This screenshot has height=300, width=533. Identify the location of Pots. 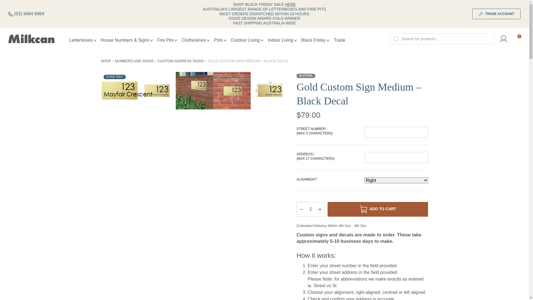
(220, 40).